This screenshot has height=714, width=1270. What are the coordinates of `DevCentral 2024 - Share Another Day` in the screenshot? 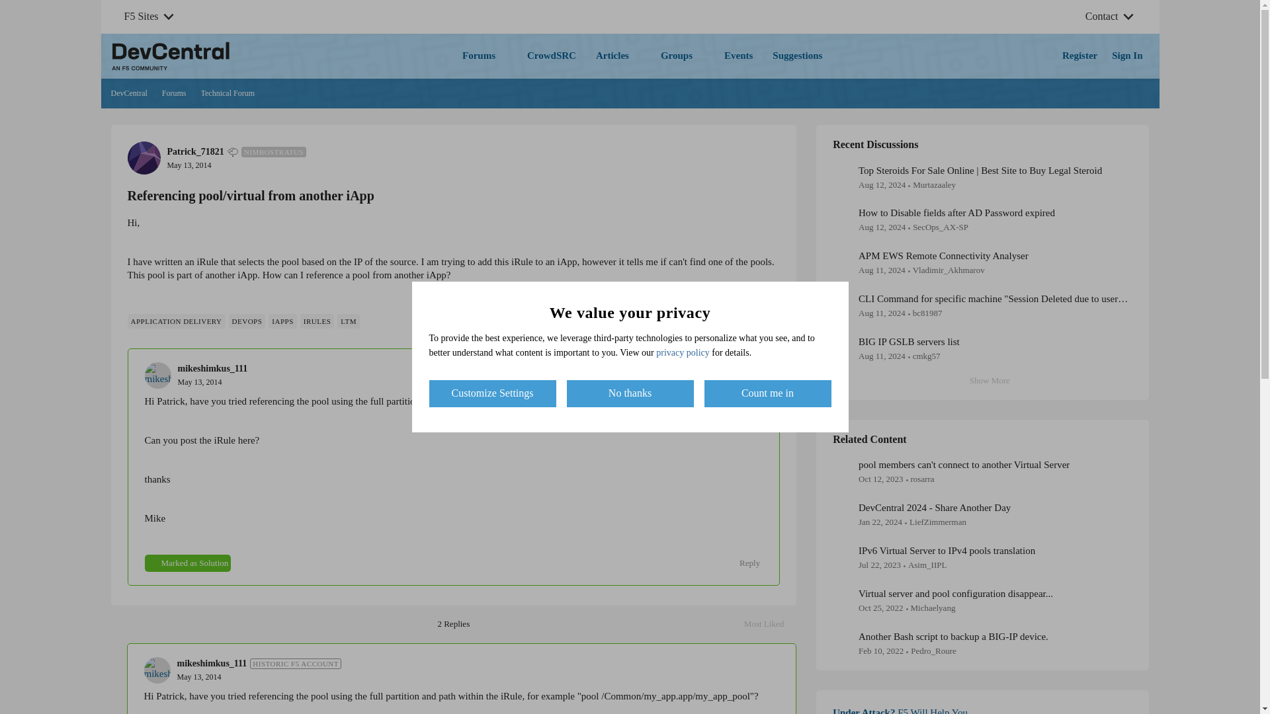 It's located at (934, 508).